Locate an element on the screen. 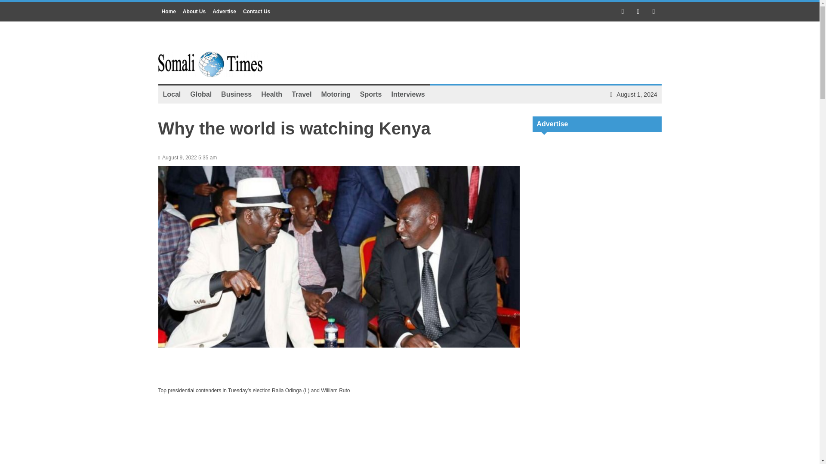 The height and width of the screenshot is (464, 826). Travel is located at coordinates (301, 94).